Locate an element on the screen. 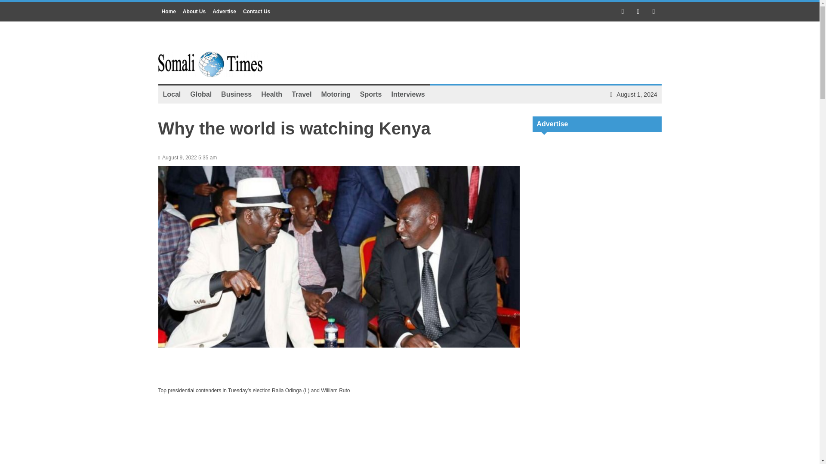 The height and width of the screenshot is (464, 826). Travel is located at coordinates (301, 94).